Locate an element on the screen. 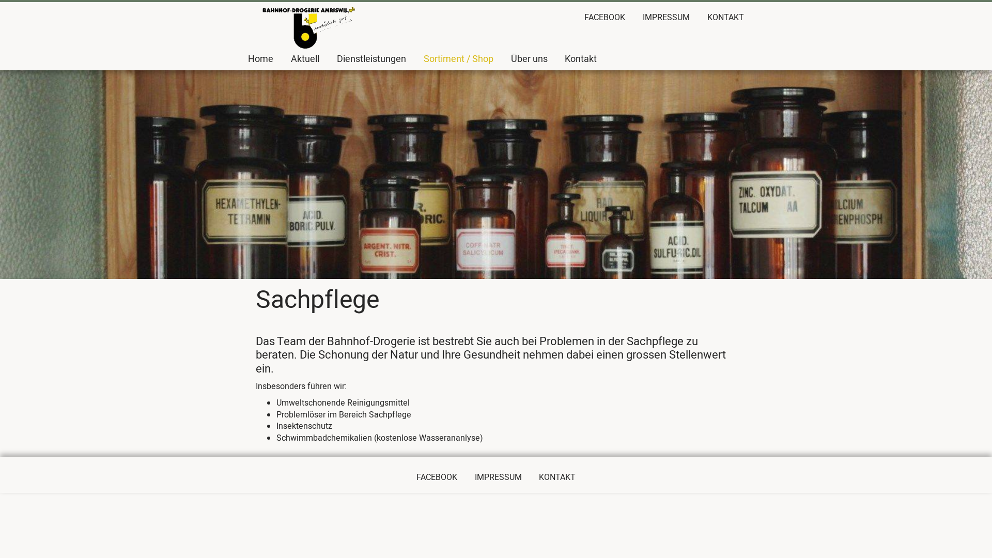  Aktuell is located at coordinates (305, 59).